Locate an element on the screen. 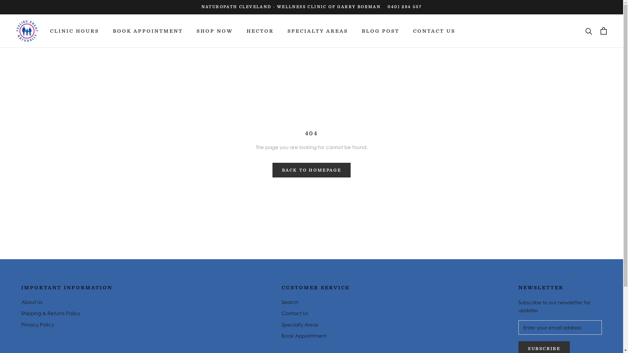 Image resolution: width=628 pixels, height=353 pixels. SPECIALTY AREAS
SPECIALTY AREAS is located at coordinates (318, 31).